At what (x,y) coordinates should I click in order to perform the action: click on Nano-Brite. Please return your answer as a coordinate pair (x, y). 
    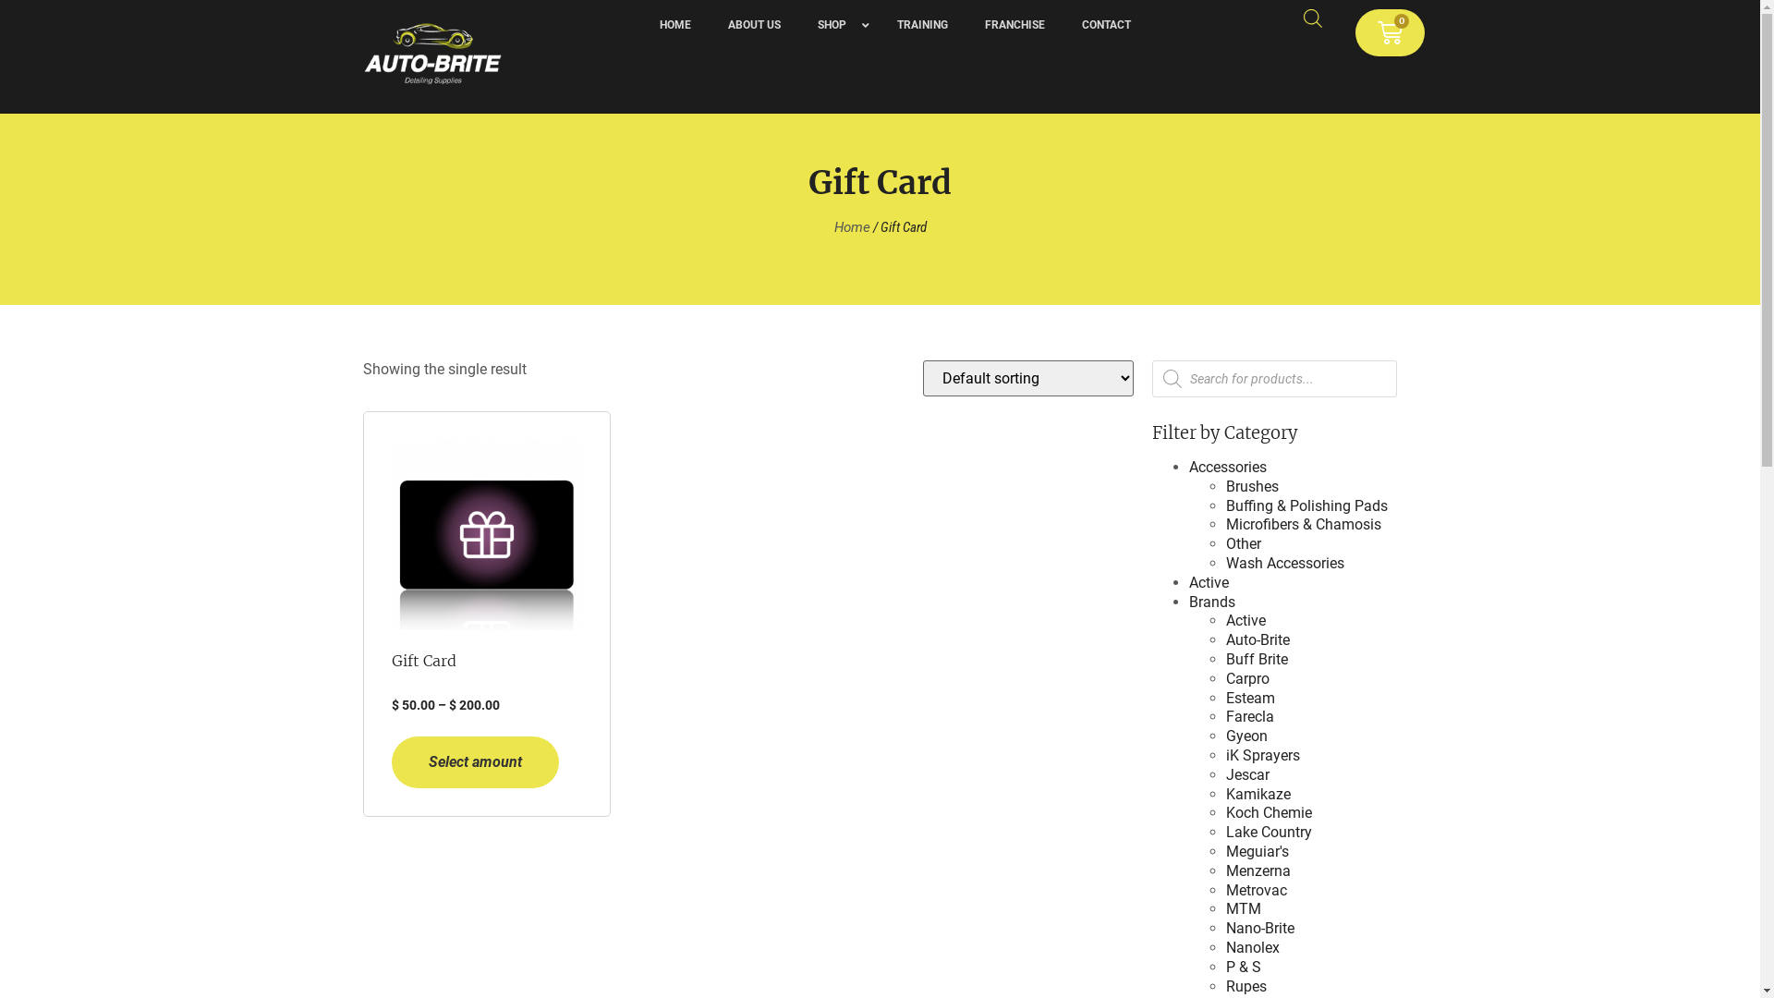
    Looking at the image, I should click on (1260, 928).